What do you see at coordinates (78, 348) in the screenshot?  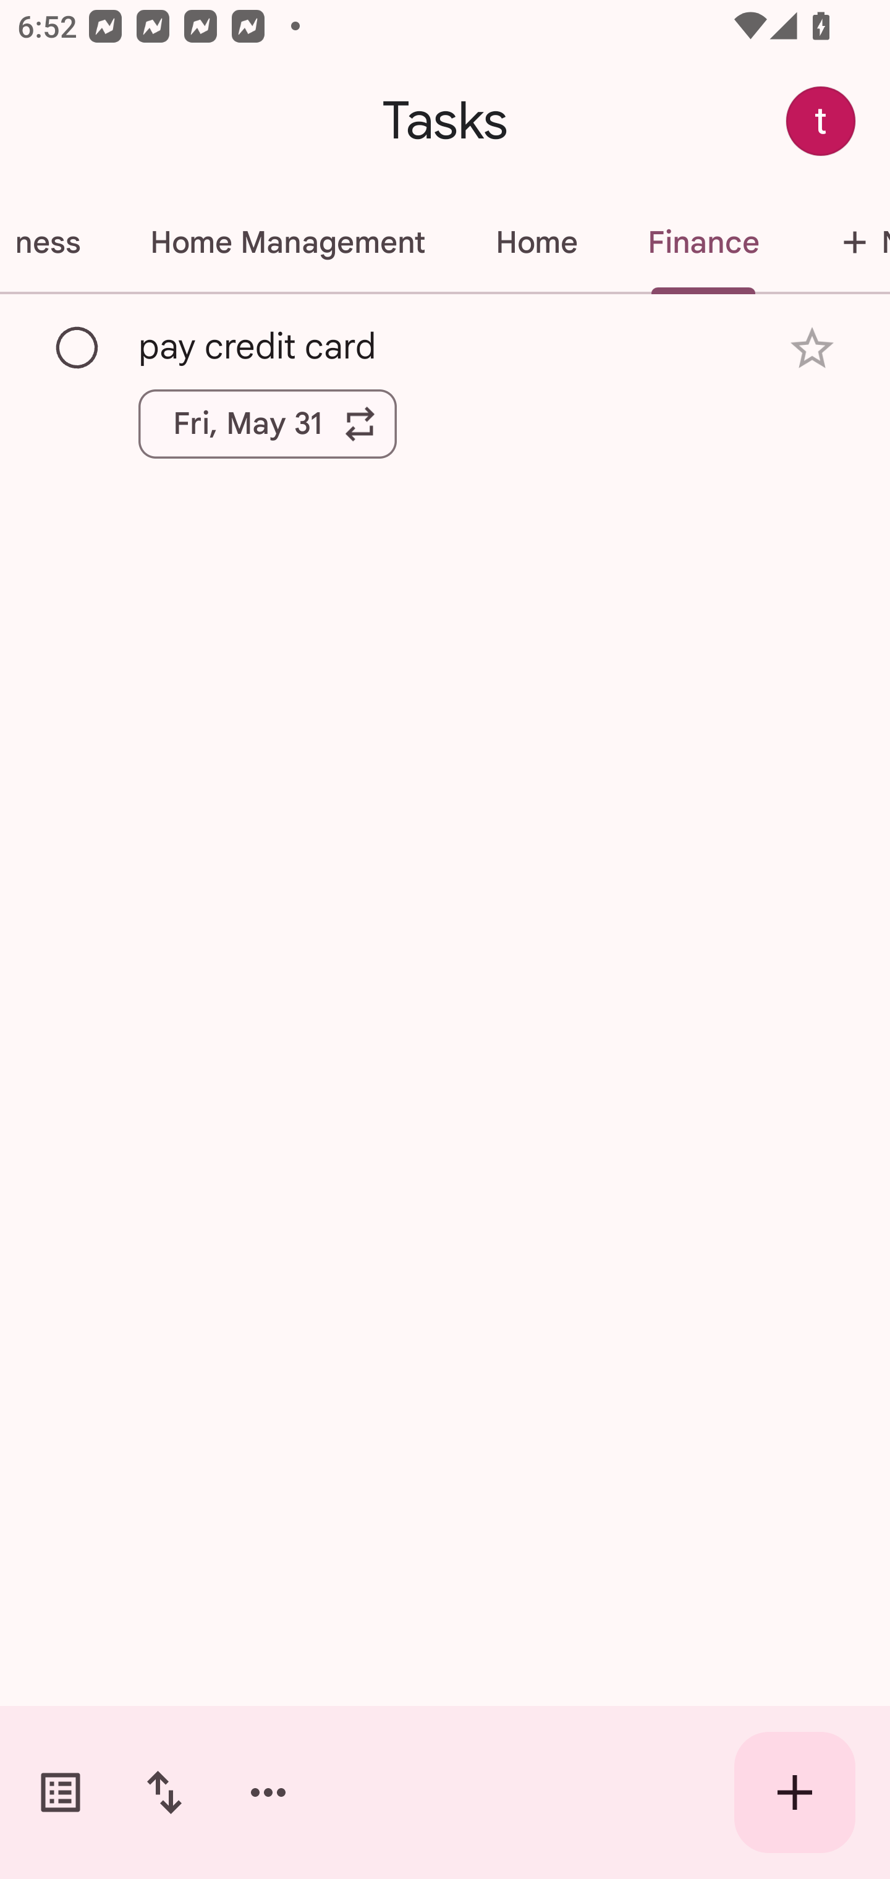 I see `Mark as complete` at bounding box center [78, 348].